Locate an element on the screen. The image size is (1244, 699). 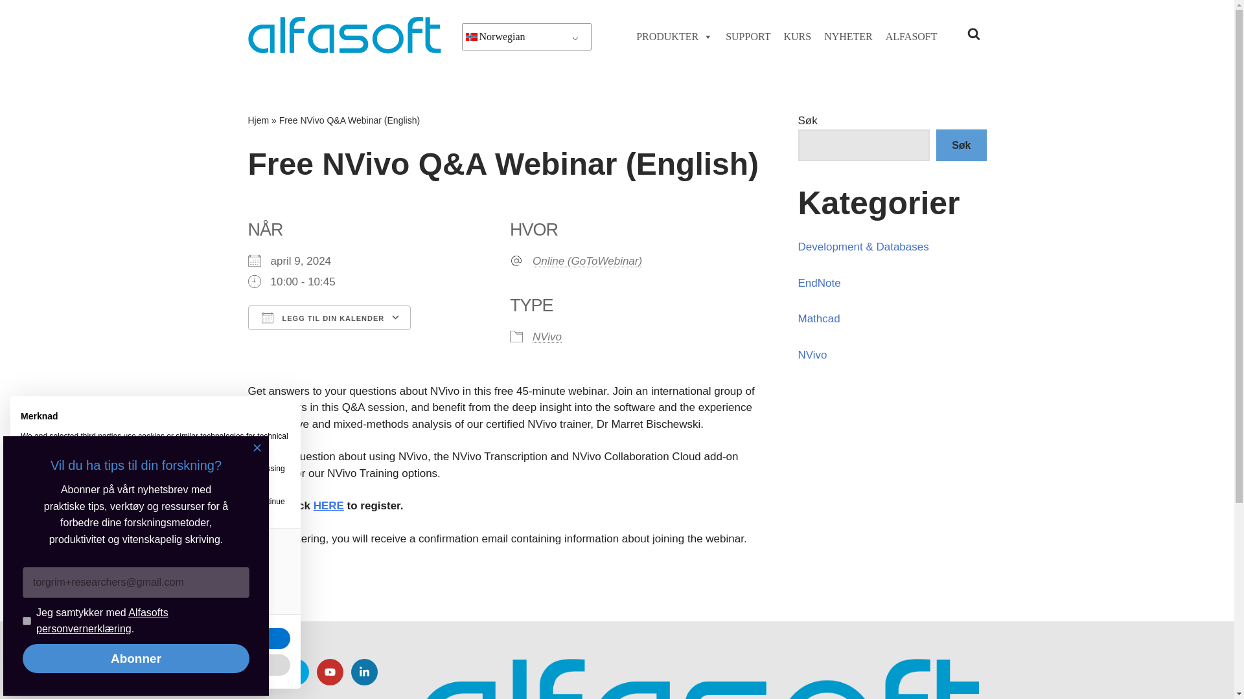
false is located at coordinates (36, 546).